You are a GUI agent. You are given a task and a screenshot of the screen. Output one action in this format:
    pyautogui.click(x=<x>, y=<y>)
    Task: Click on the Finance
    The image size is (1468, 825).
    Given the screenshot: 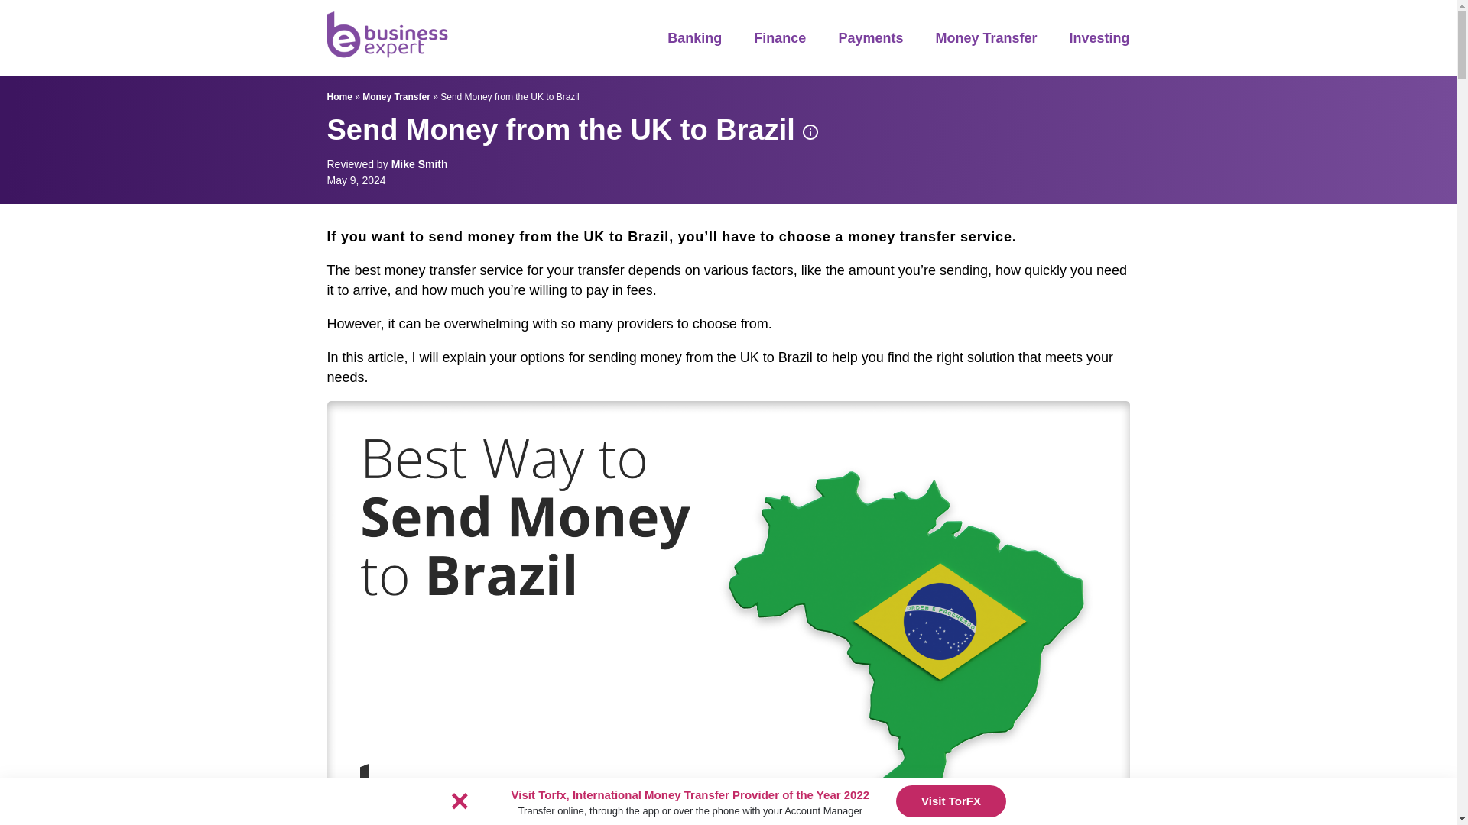 What is the action you would take?
    pyautogui.click(x=780, y=38)
    